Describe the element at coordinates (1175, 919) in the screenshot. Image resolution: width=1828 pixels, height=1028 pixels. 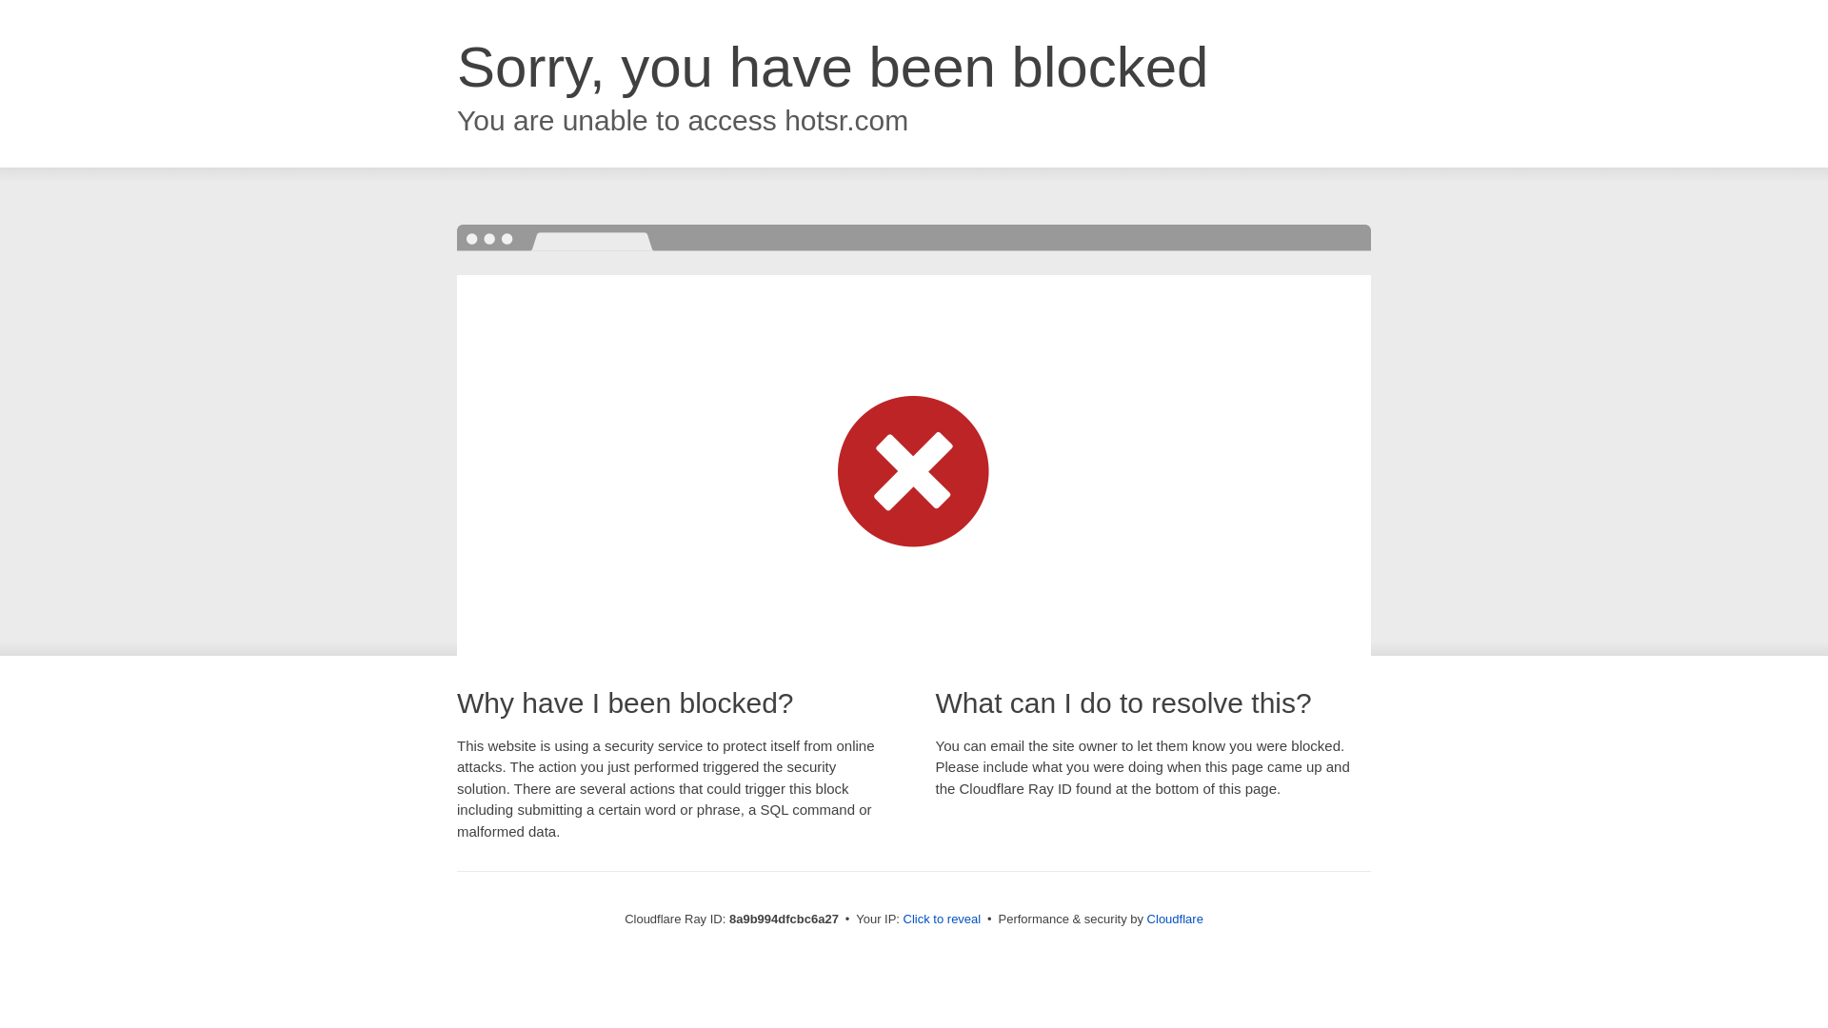
I see `Cloudflare` at that location.